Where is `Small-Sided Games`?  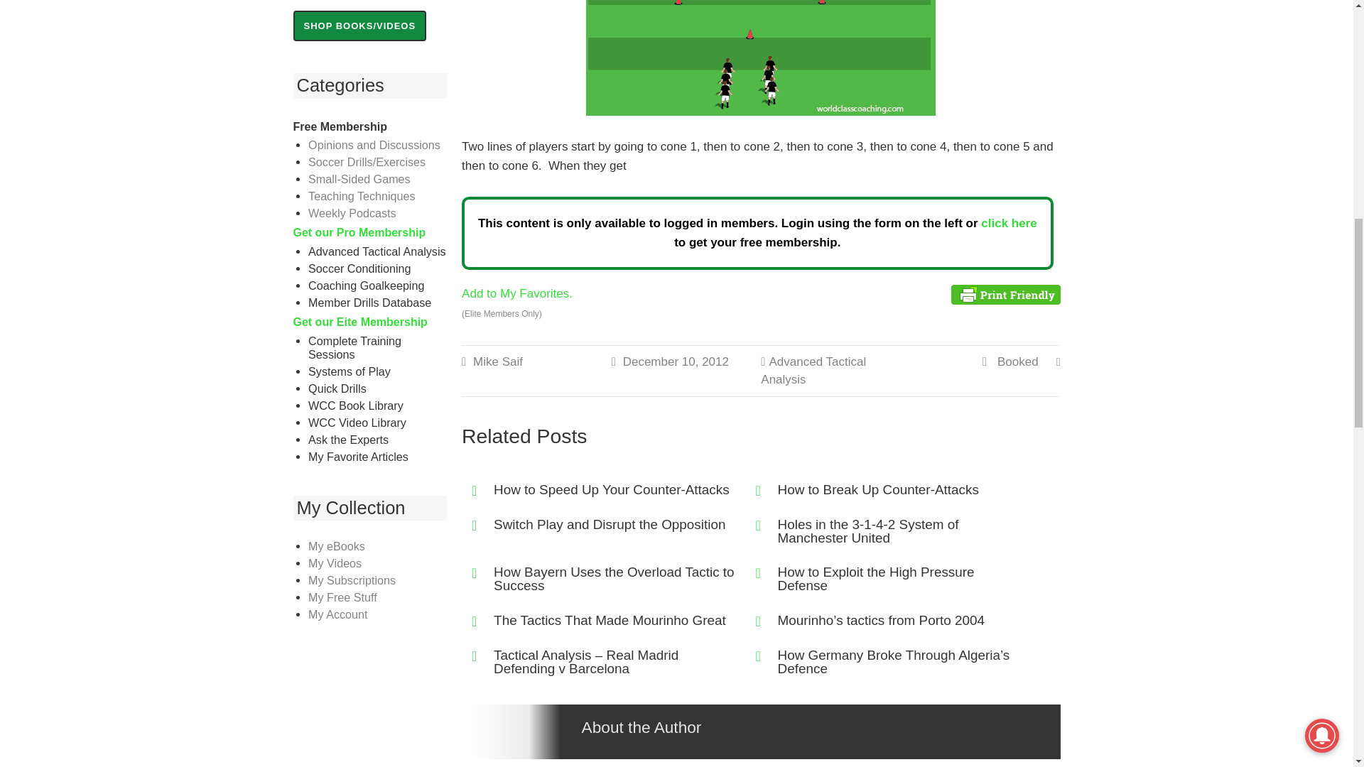 Small-Sided Games is located at coordinates (359, 179).